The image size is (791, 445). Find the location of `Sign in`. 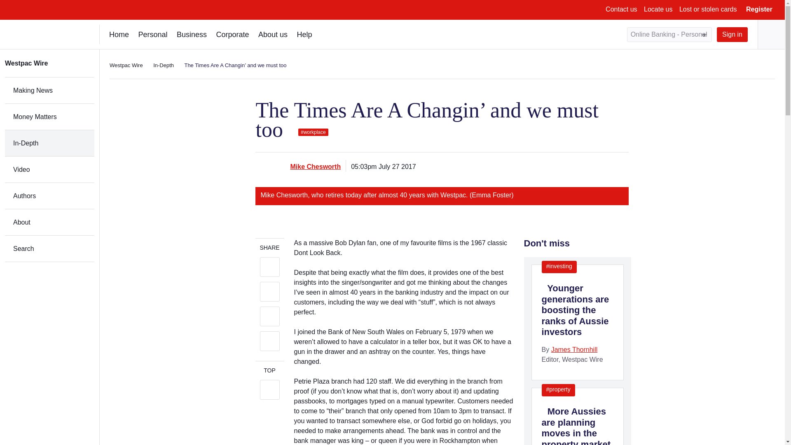

Sign in is located at coordinates (732, 34).